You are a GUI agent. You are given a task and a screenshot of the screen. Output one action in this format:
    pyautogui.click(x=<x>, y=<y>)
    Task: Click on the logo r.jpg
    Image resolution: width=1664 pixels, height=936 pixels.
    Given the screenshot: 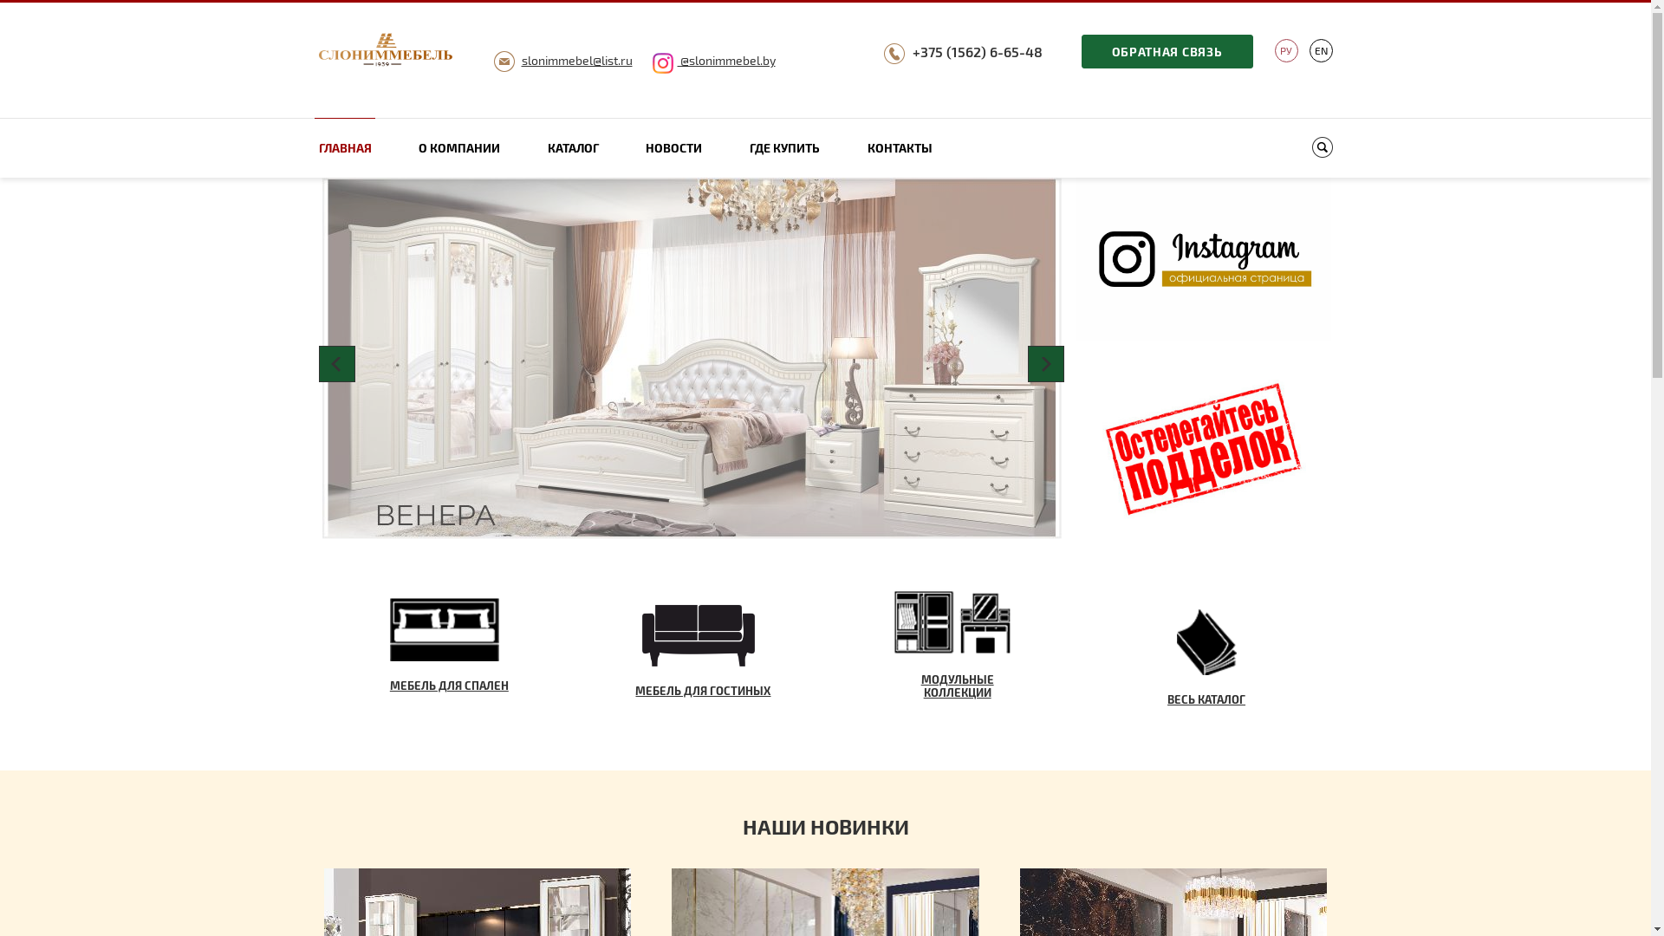 What is the action you would take?
    pyautogui.click(x=387, y=51)
    